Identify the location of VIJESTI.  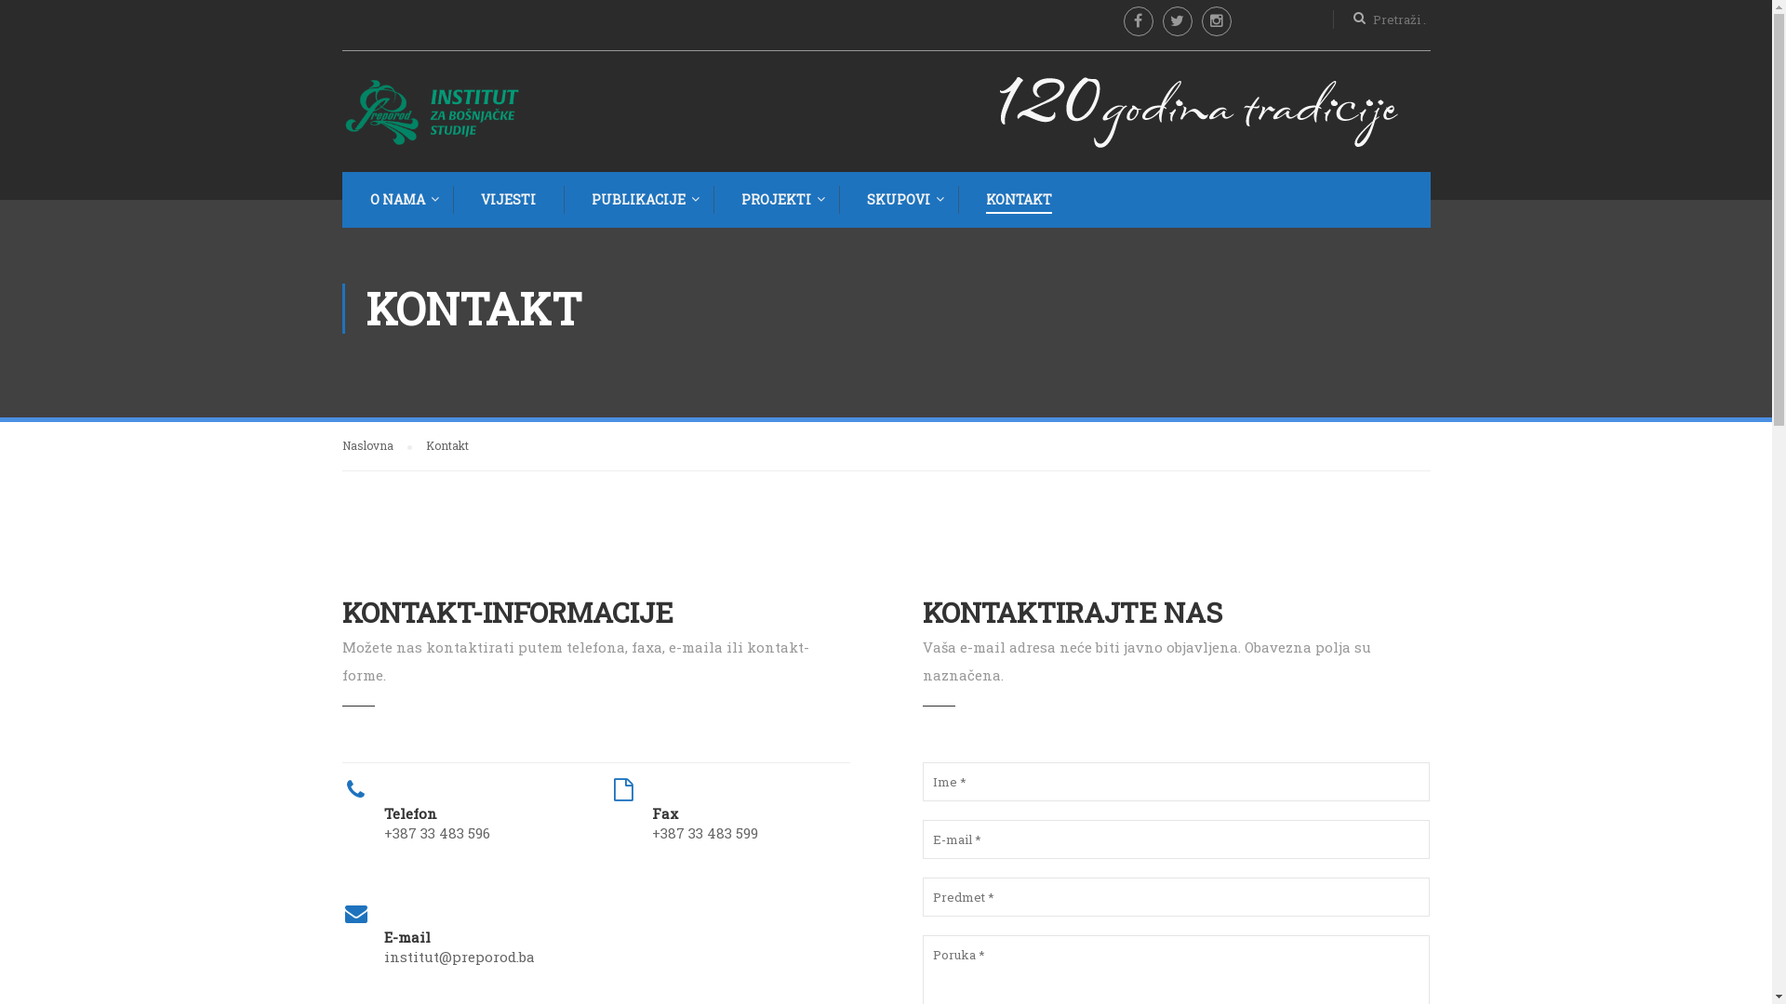
(506, 200).